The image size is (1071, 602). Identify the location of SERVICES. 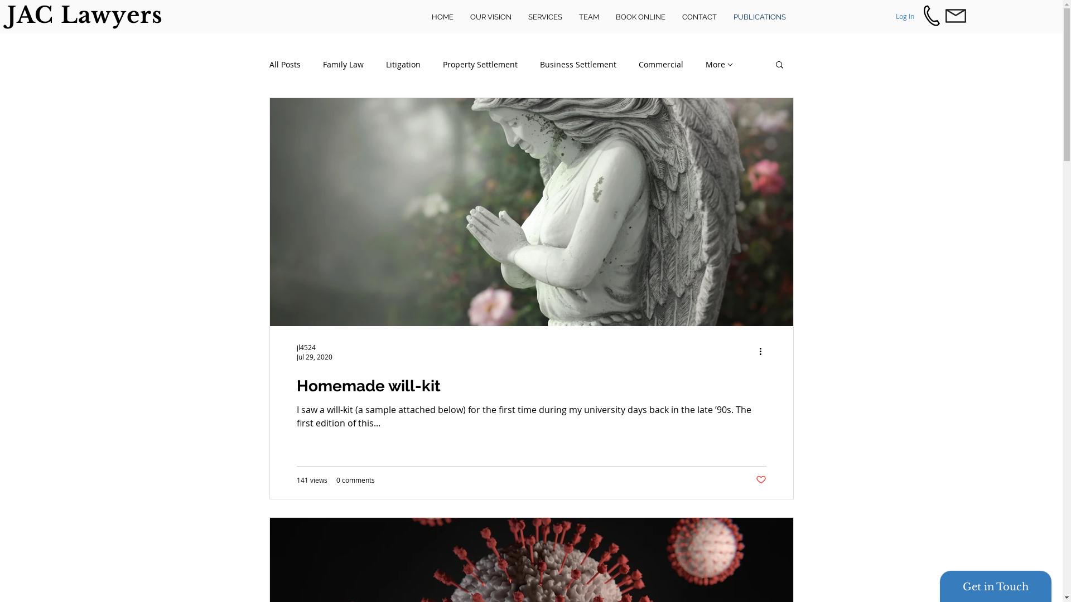
(546, 17).